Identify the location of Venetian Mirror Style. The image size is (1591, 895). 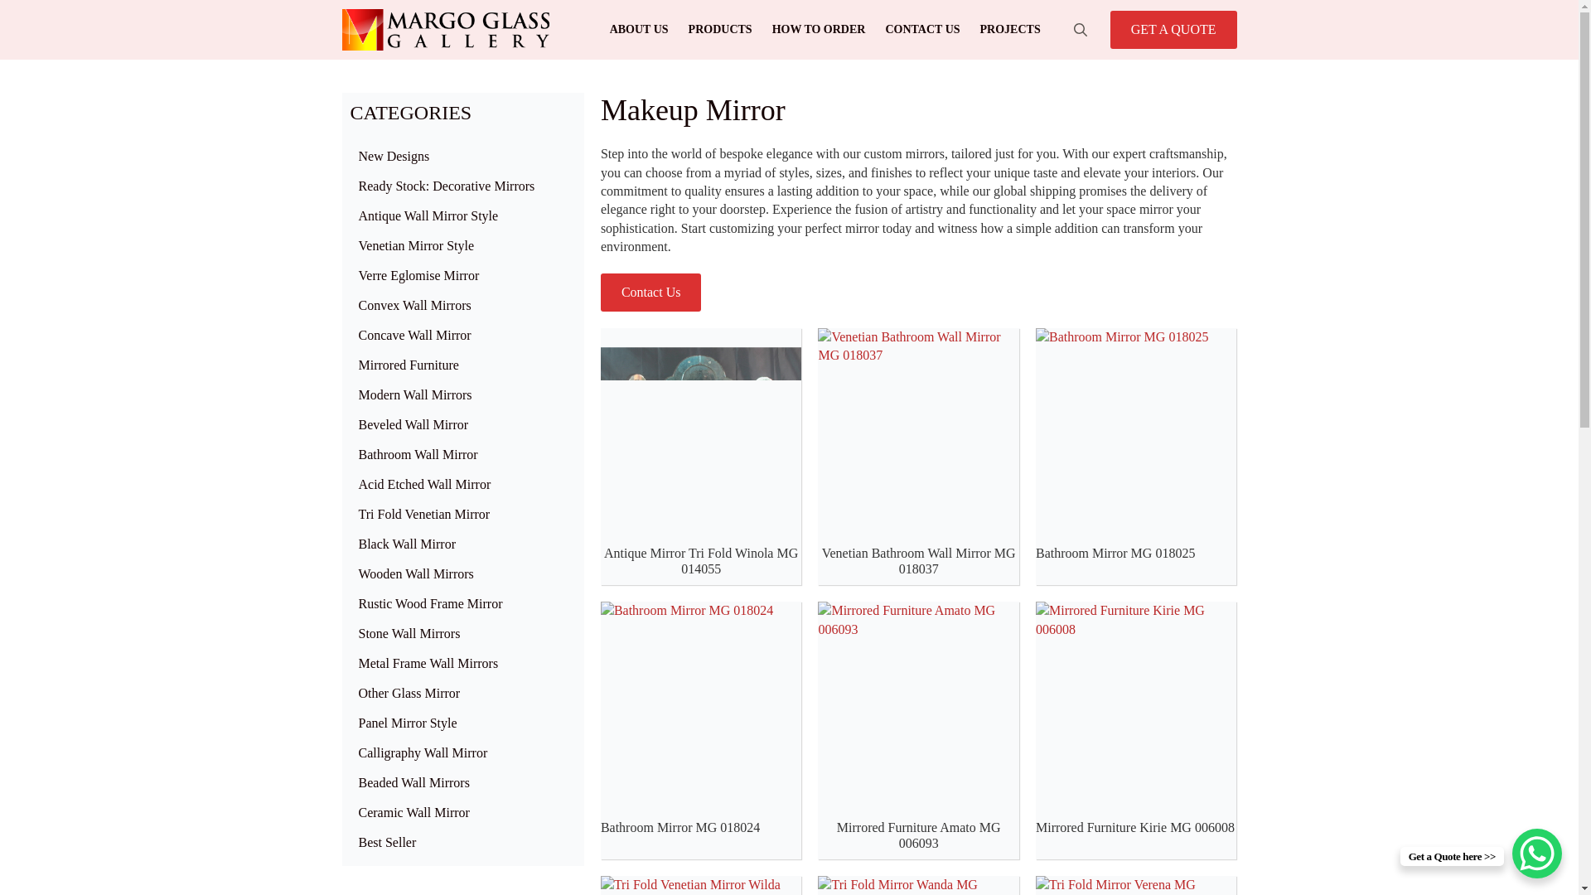
(462, 245).